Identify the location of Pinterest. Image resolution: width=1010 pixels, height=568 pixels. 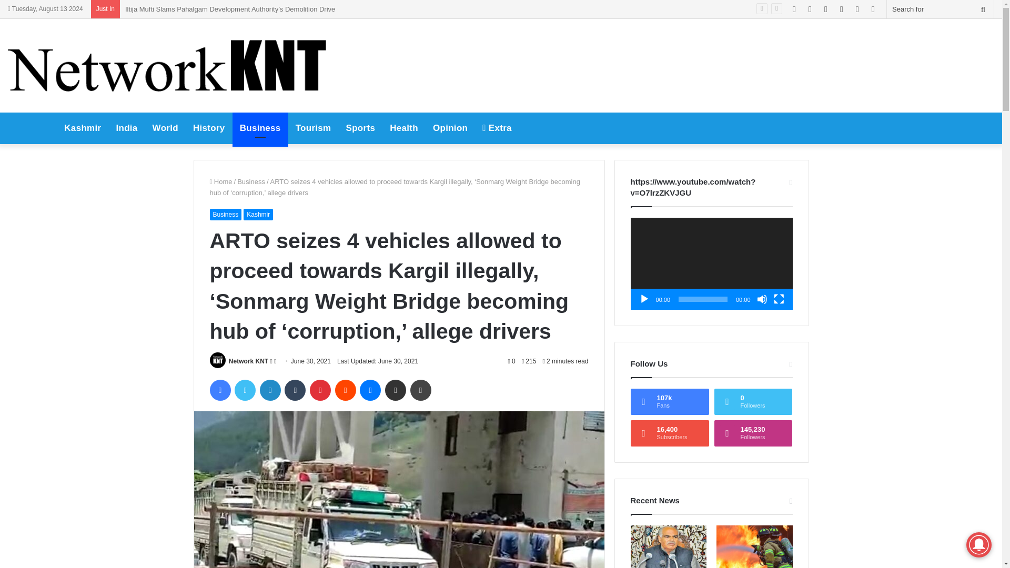
(320, 390).